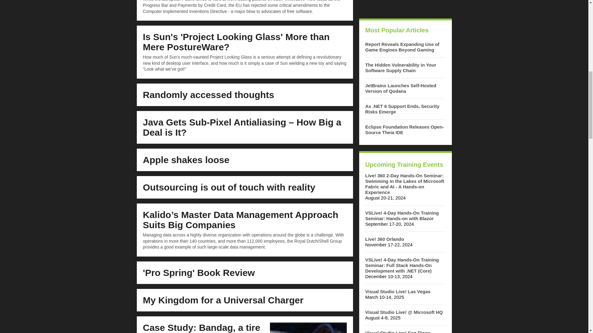 The width and height of the screenshot is (593, 333). What do you see at coordinates (199, 273) in the screenshot?
I see `'Pro Spring' Book Review` at bounding box center [199, 273].